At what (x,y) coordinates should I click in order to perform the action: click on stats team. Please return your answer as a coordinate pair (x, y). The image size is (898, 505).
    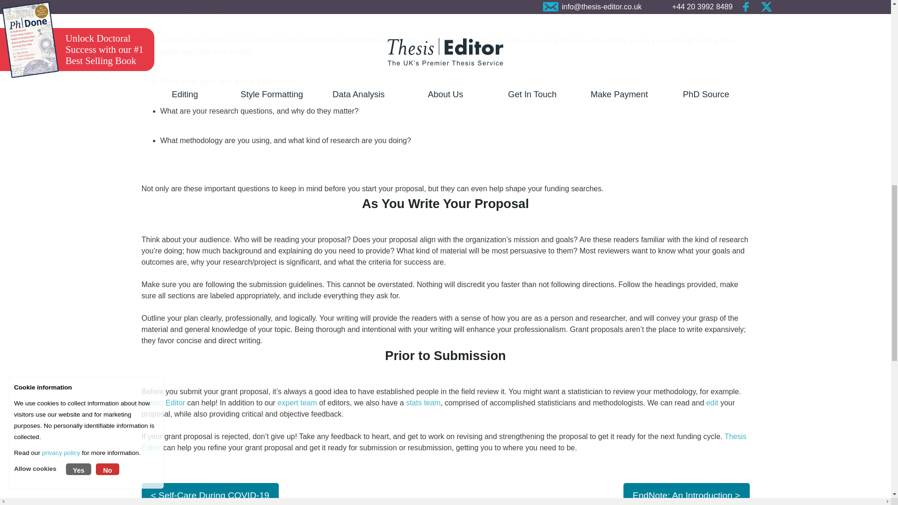
    Looking at the image, I should click on (423, 403).